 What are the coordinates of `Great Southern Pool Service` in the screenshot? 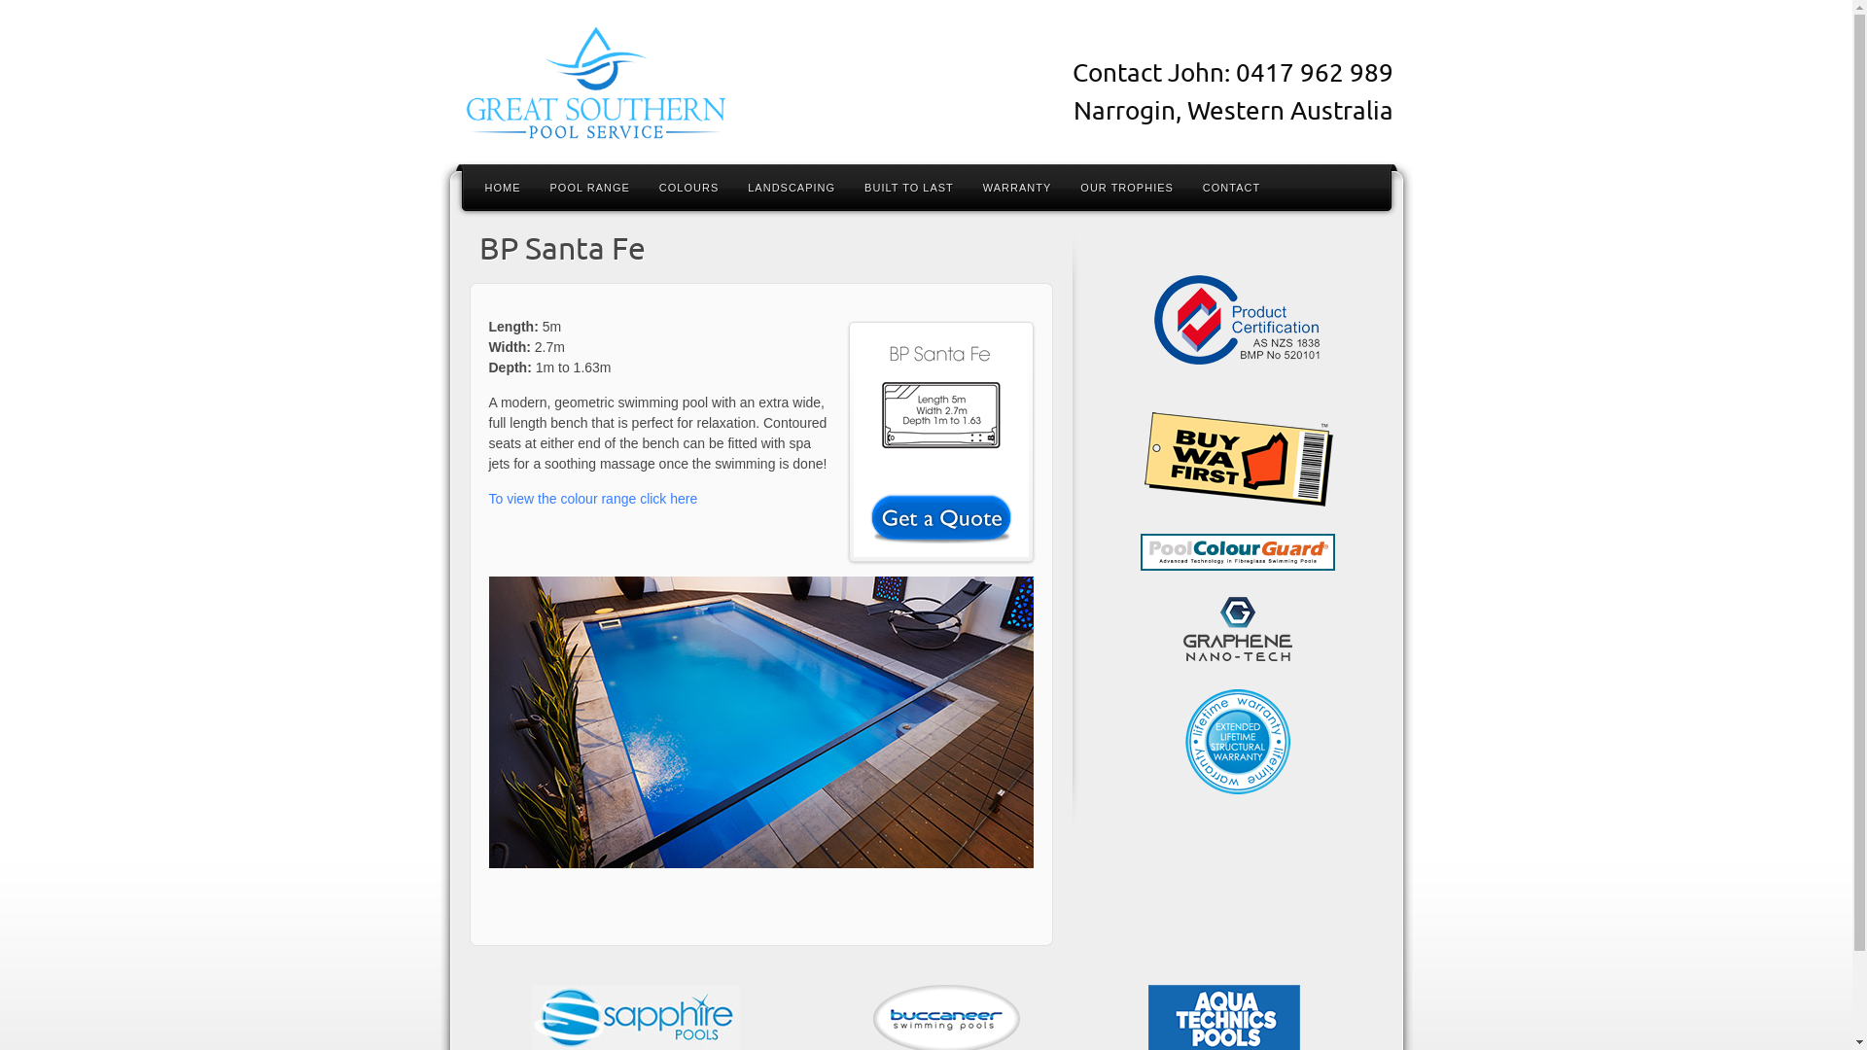 It's located at (653, 86).